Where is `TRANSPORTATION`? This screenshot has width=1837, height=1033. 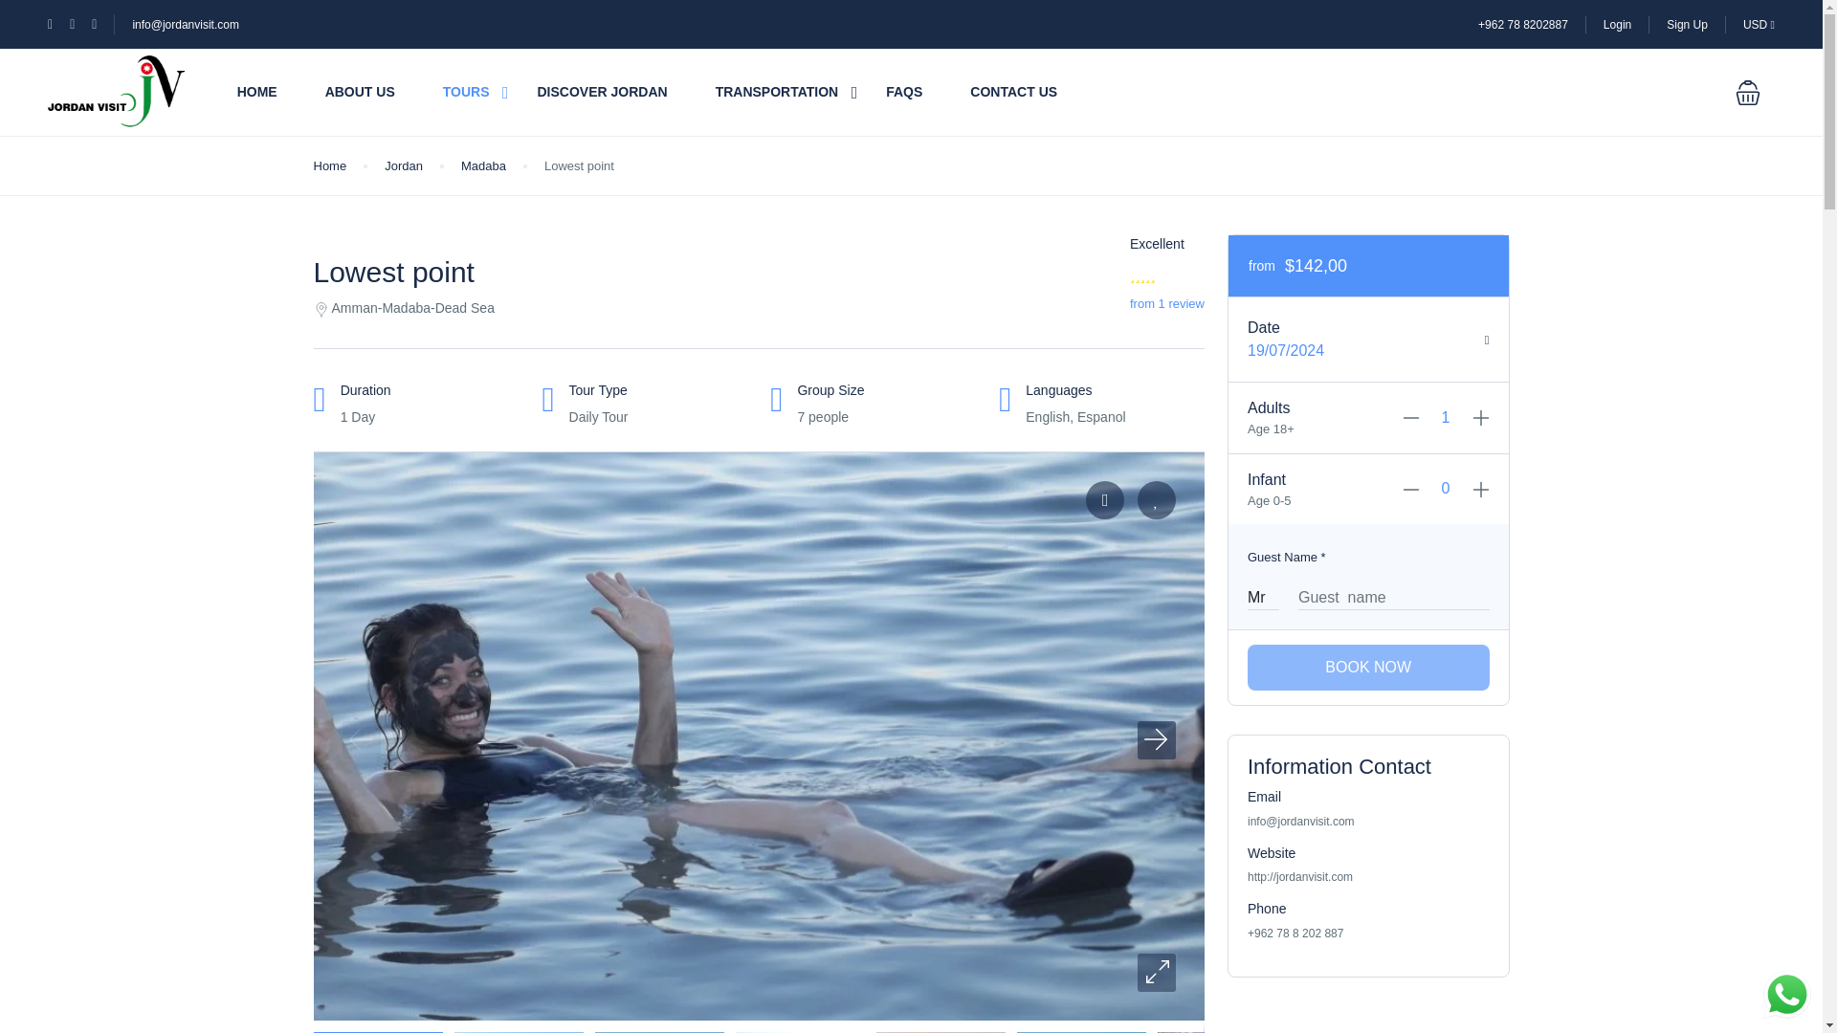 TRANSPORTATION is located at coordinates (777, 92).